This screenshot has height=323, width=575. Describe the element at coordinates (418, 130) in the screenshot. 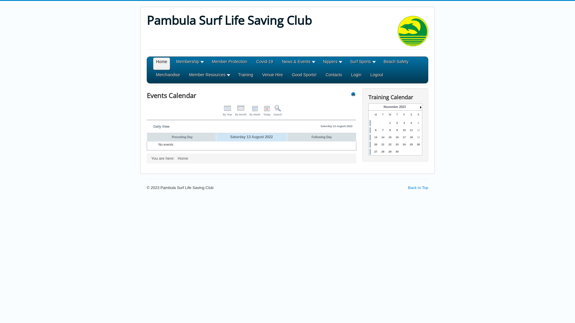

I see `12` at that location.